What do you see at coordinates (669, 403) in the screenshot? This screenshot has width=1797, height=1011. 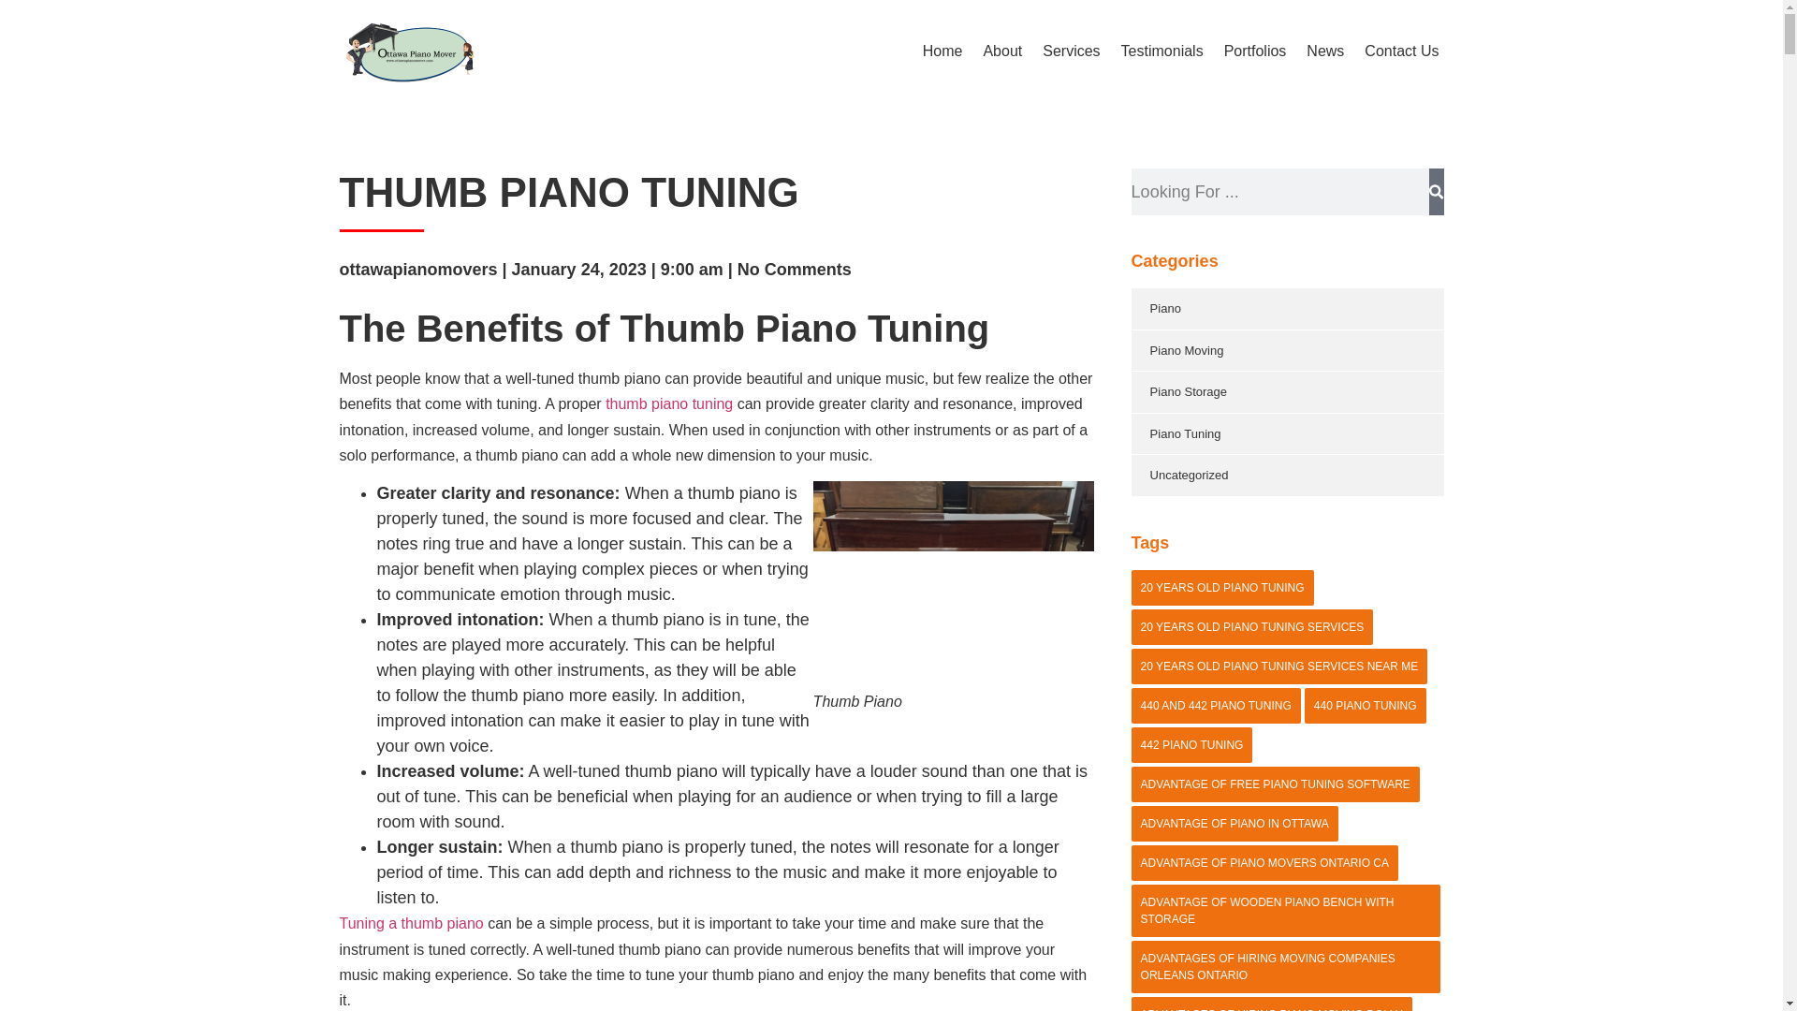 I see `thumb piano tuning` at bounding box center [669, 403].